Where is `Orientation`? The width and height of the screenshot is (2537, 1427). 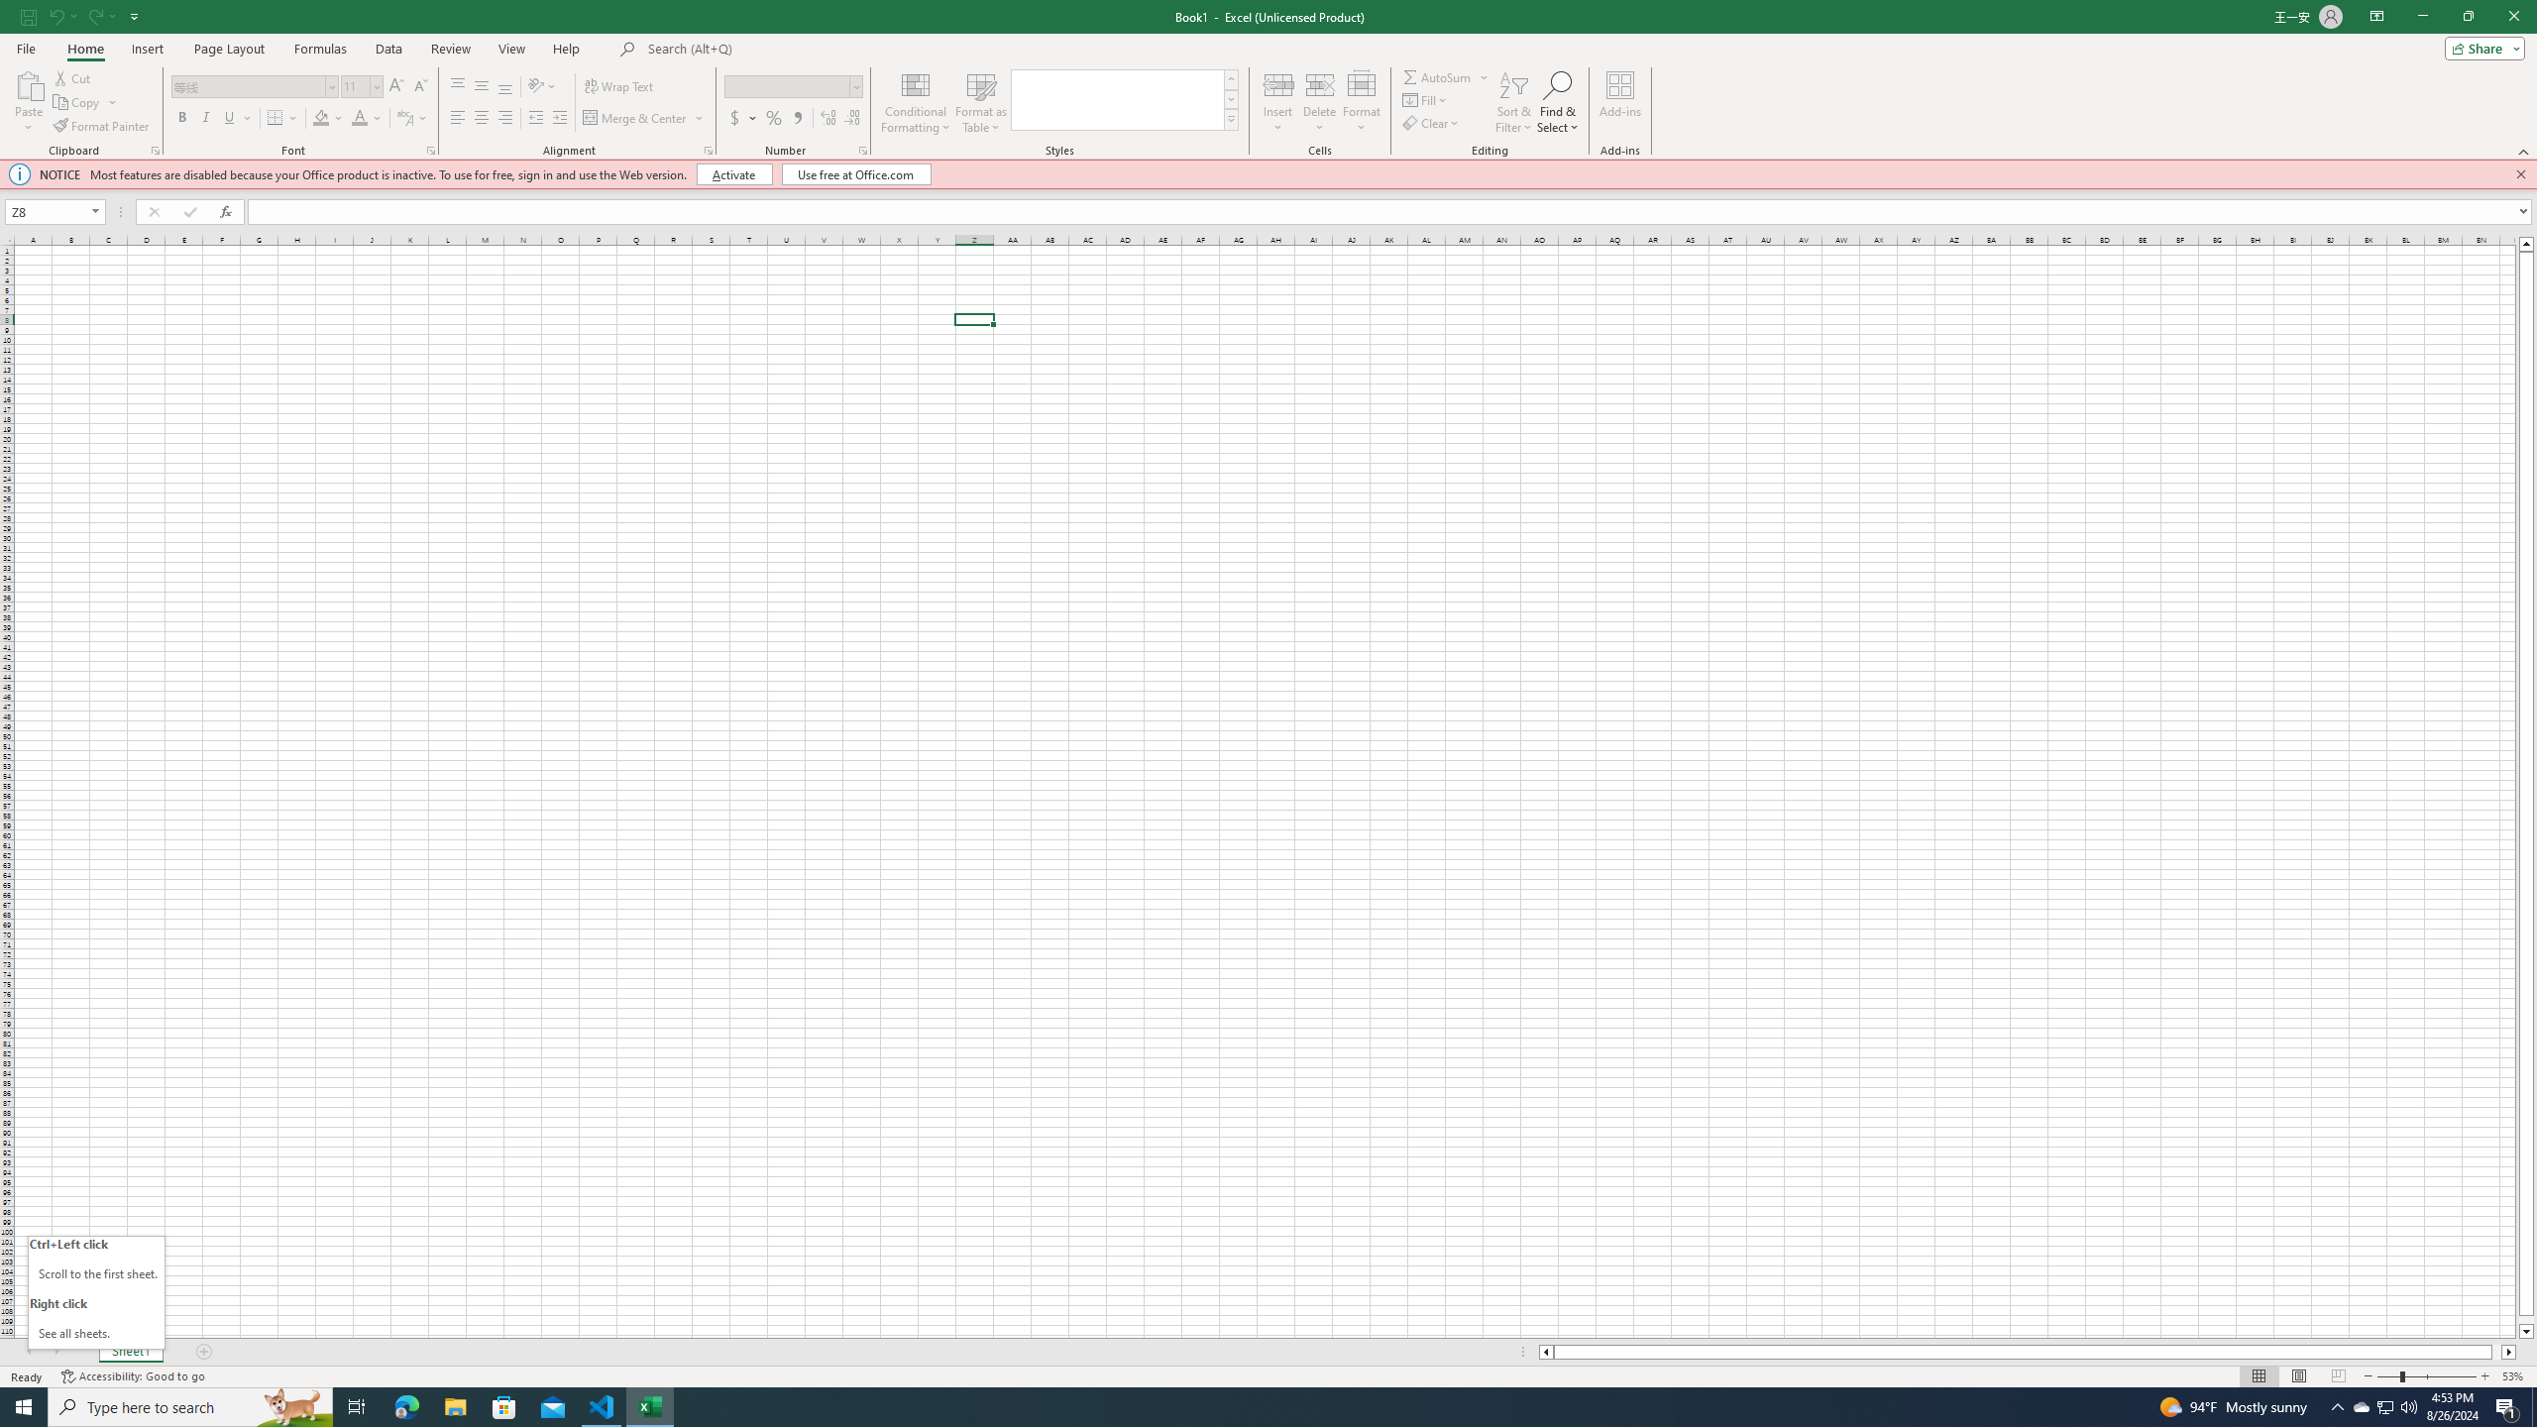
Orientation is located at coordinates (542, 87).